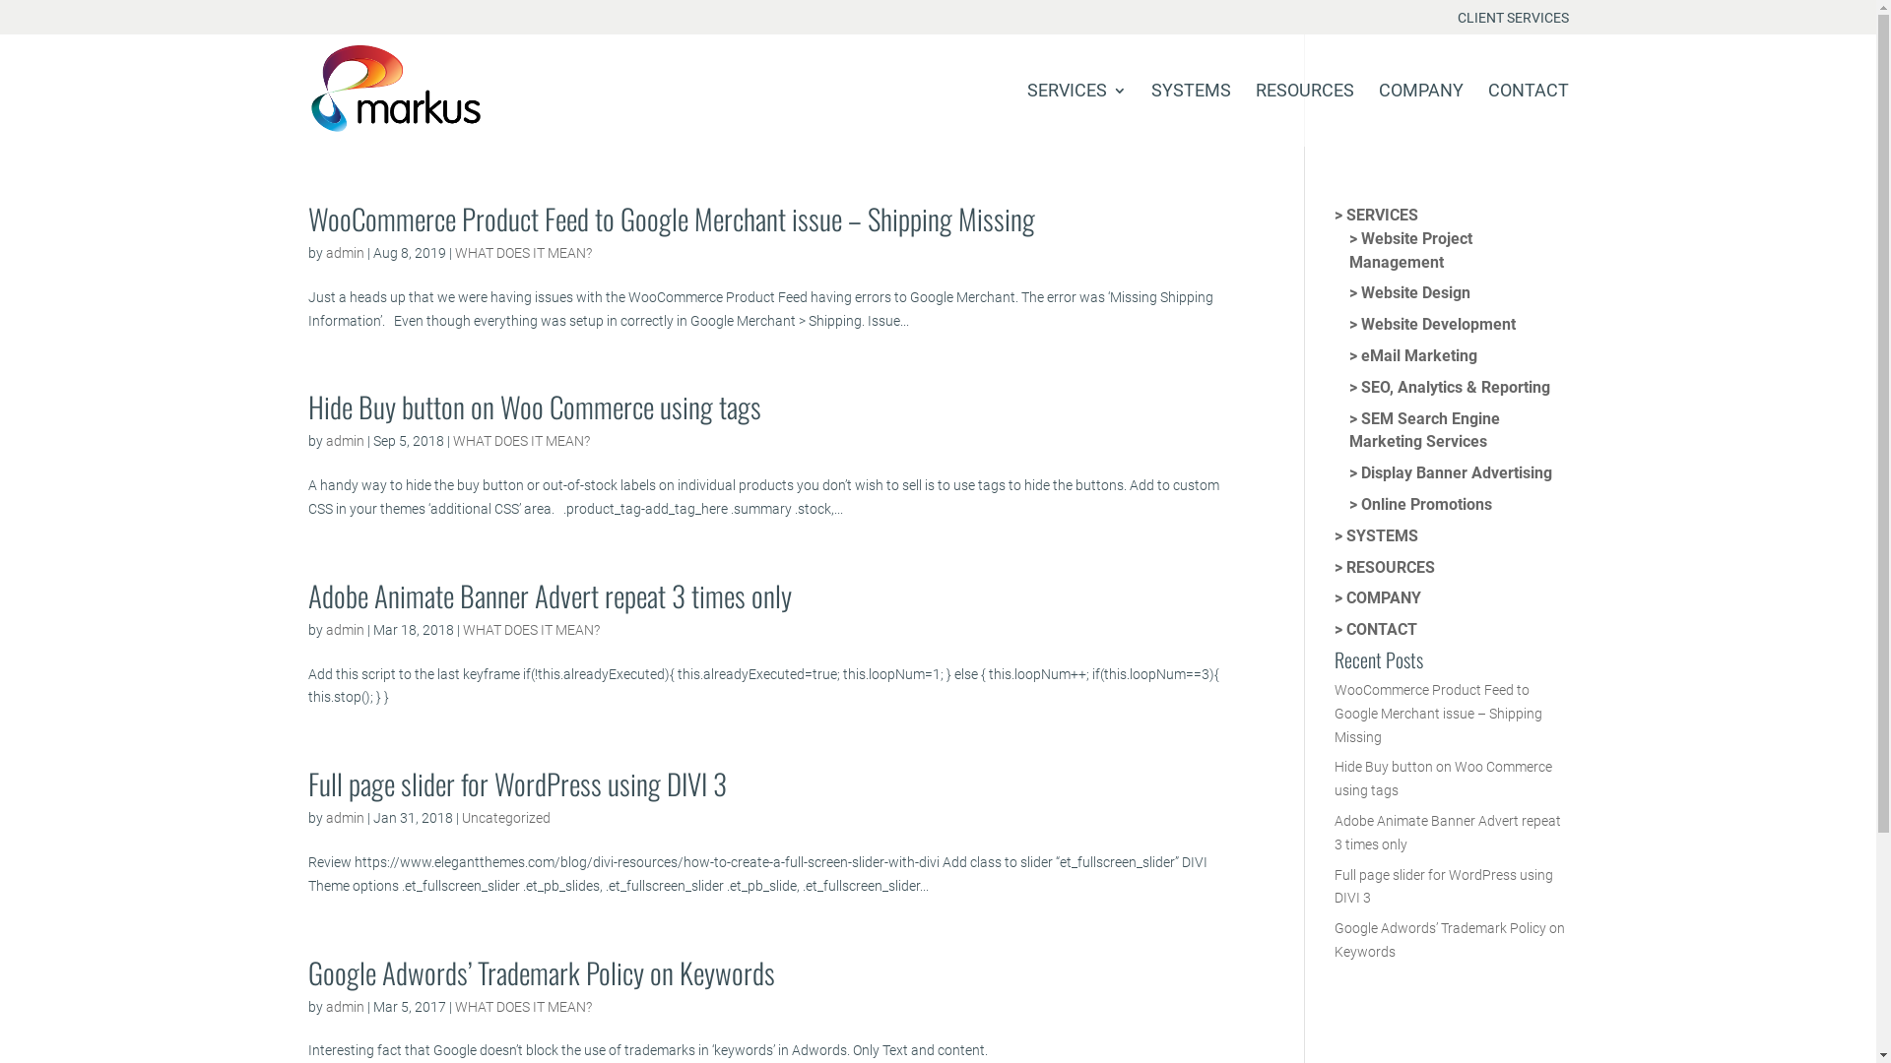 The height and width of the screenshot is (1063, 1891). Describe the element at coordinates (524, 253) in the screenshot. I see `WHAT DOES IT MEAN?` at that location.